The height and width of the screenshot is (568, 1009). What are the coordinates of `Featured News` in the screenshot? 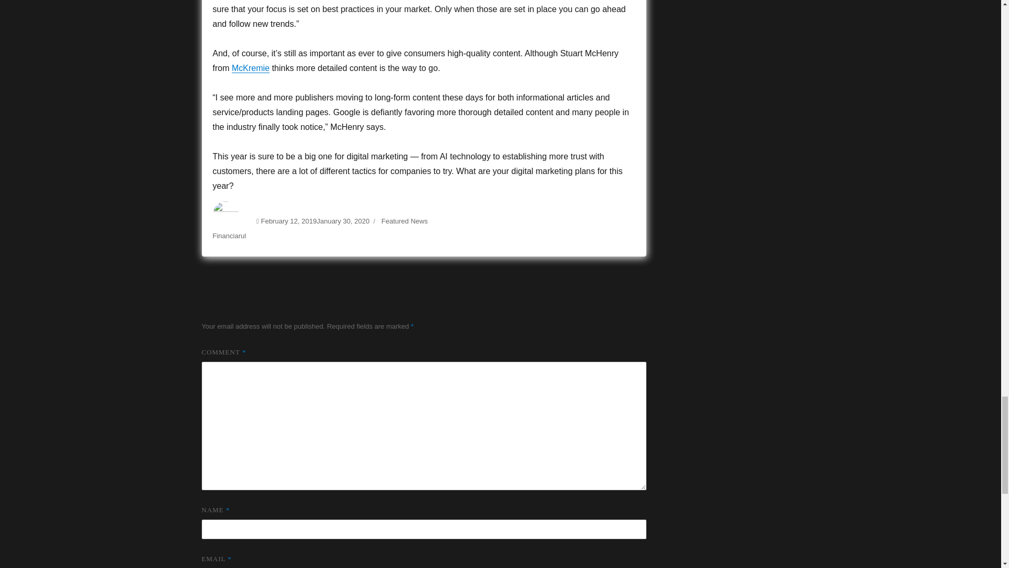 It's located at (405, 221).